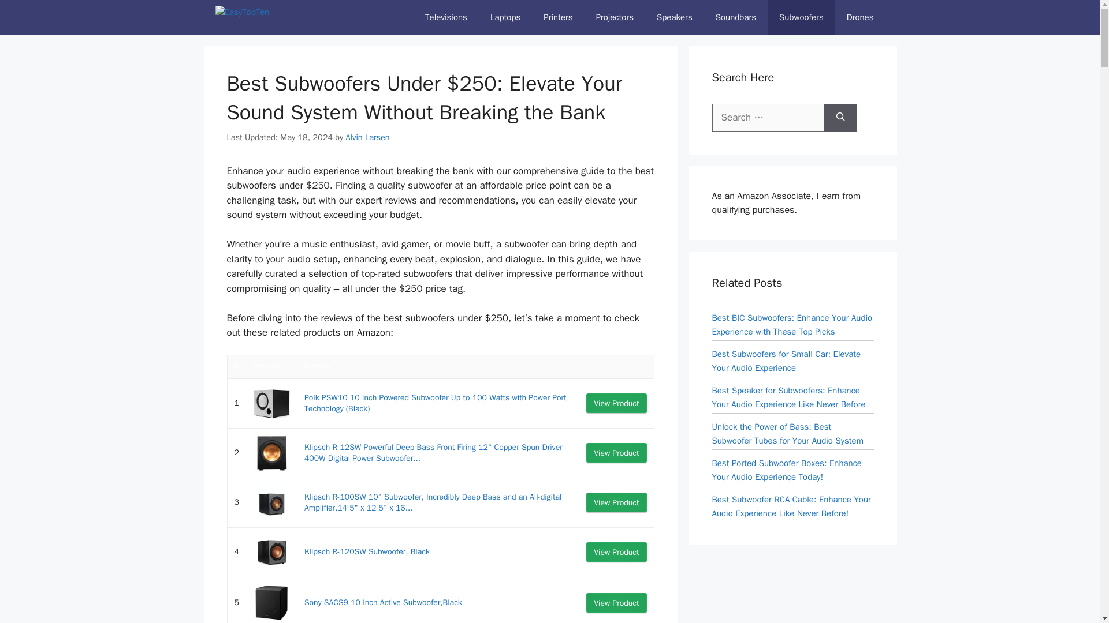  Describe the element at coordinates (801, 17) in the screenshot. I see `Subwoofers` at that location.